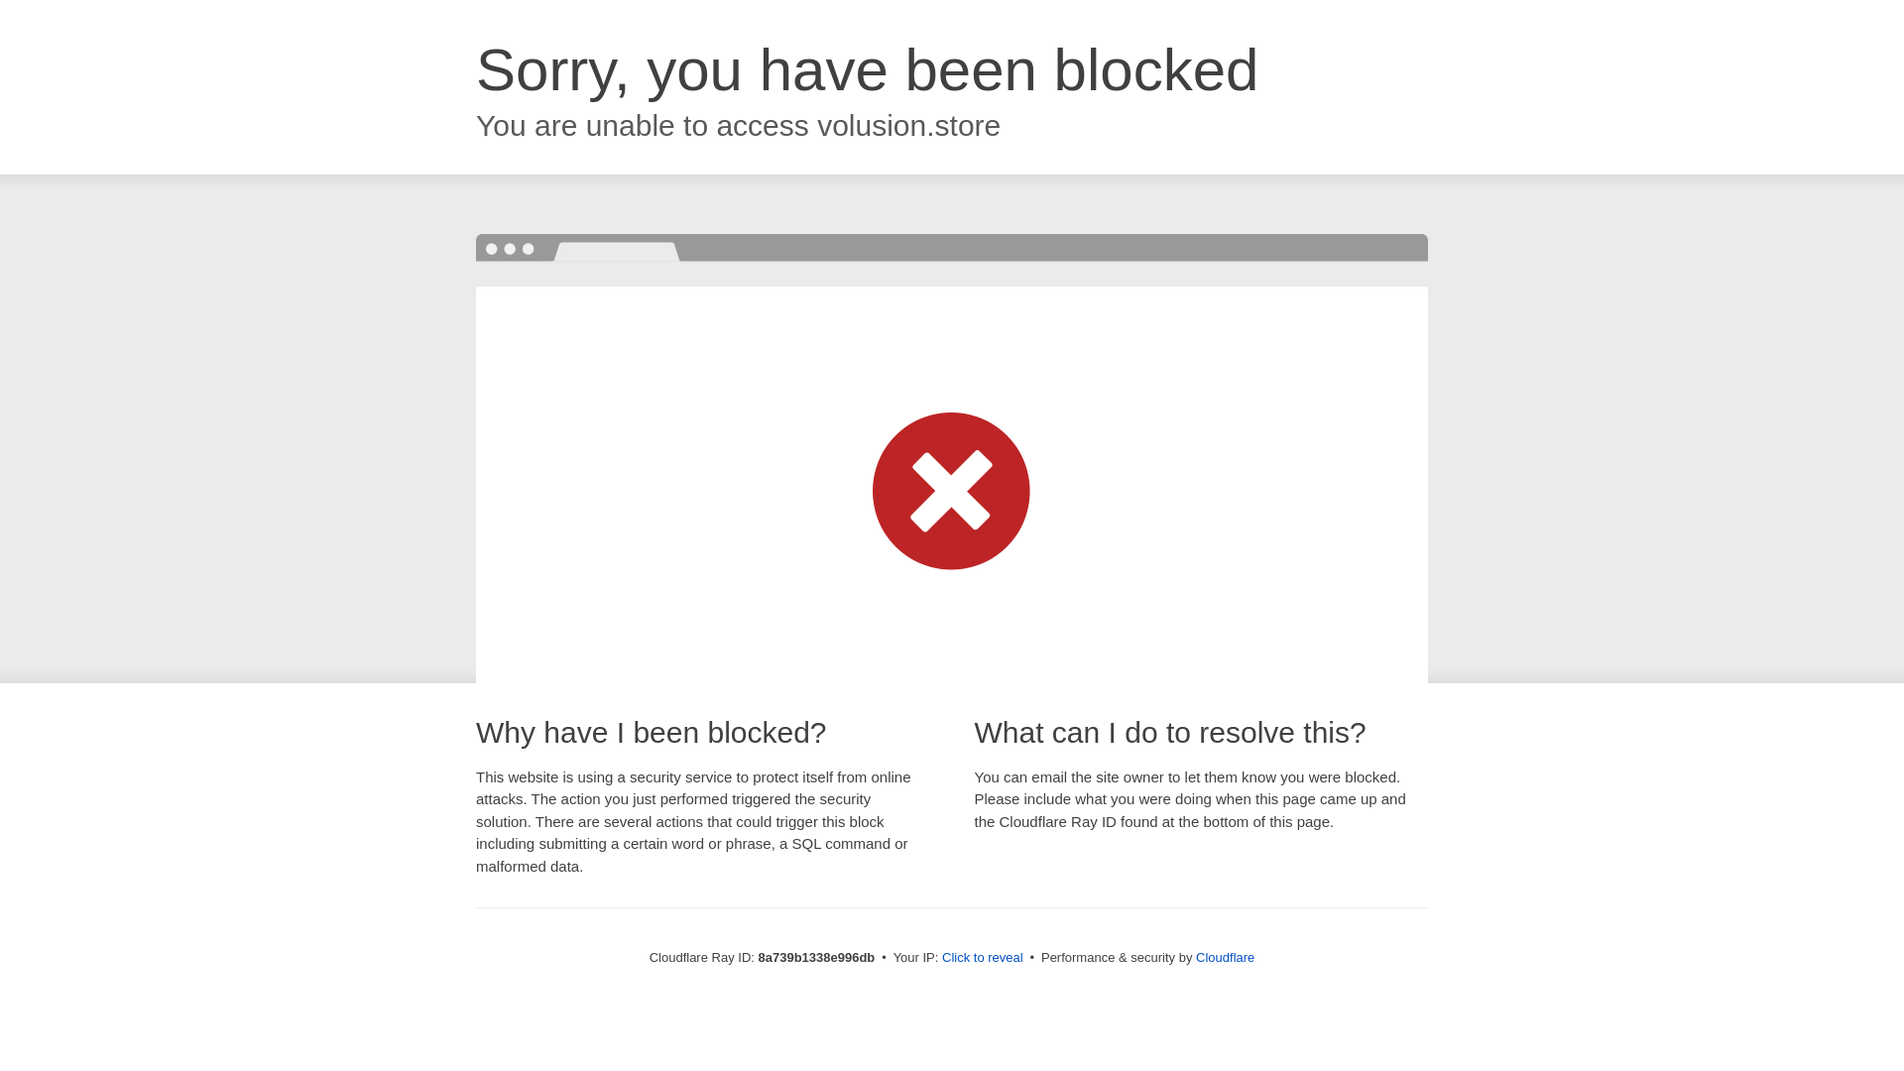  What do you see at coordinates (1225, 957) in the screenshot?
I see `Cloudflare` at bounding box center [1225, 957].